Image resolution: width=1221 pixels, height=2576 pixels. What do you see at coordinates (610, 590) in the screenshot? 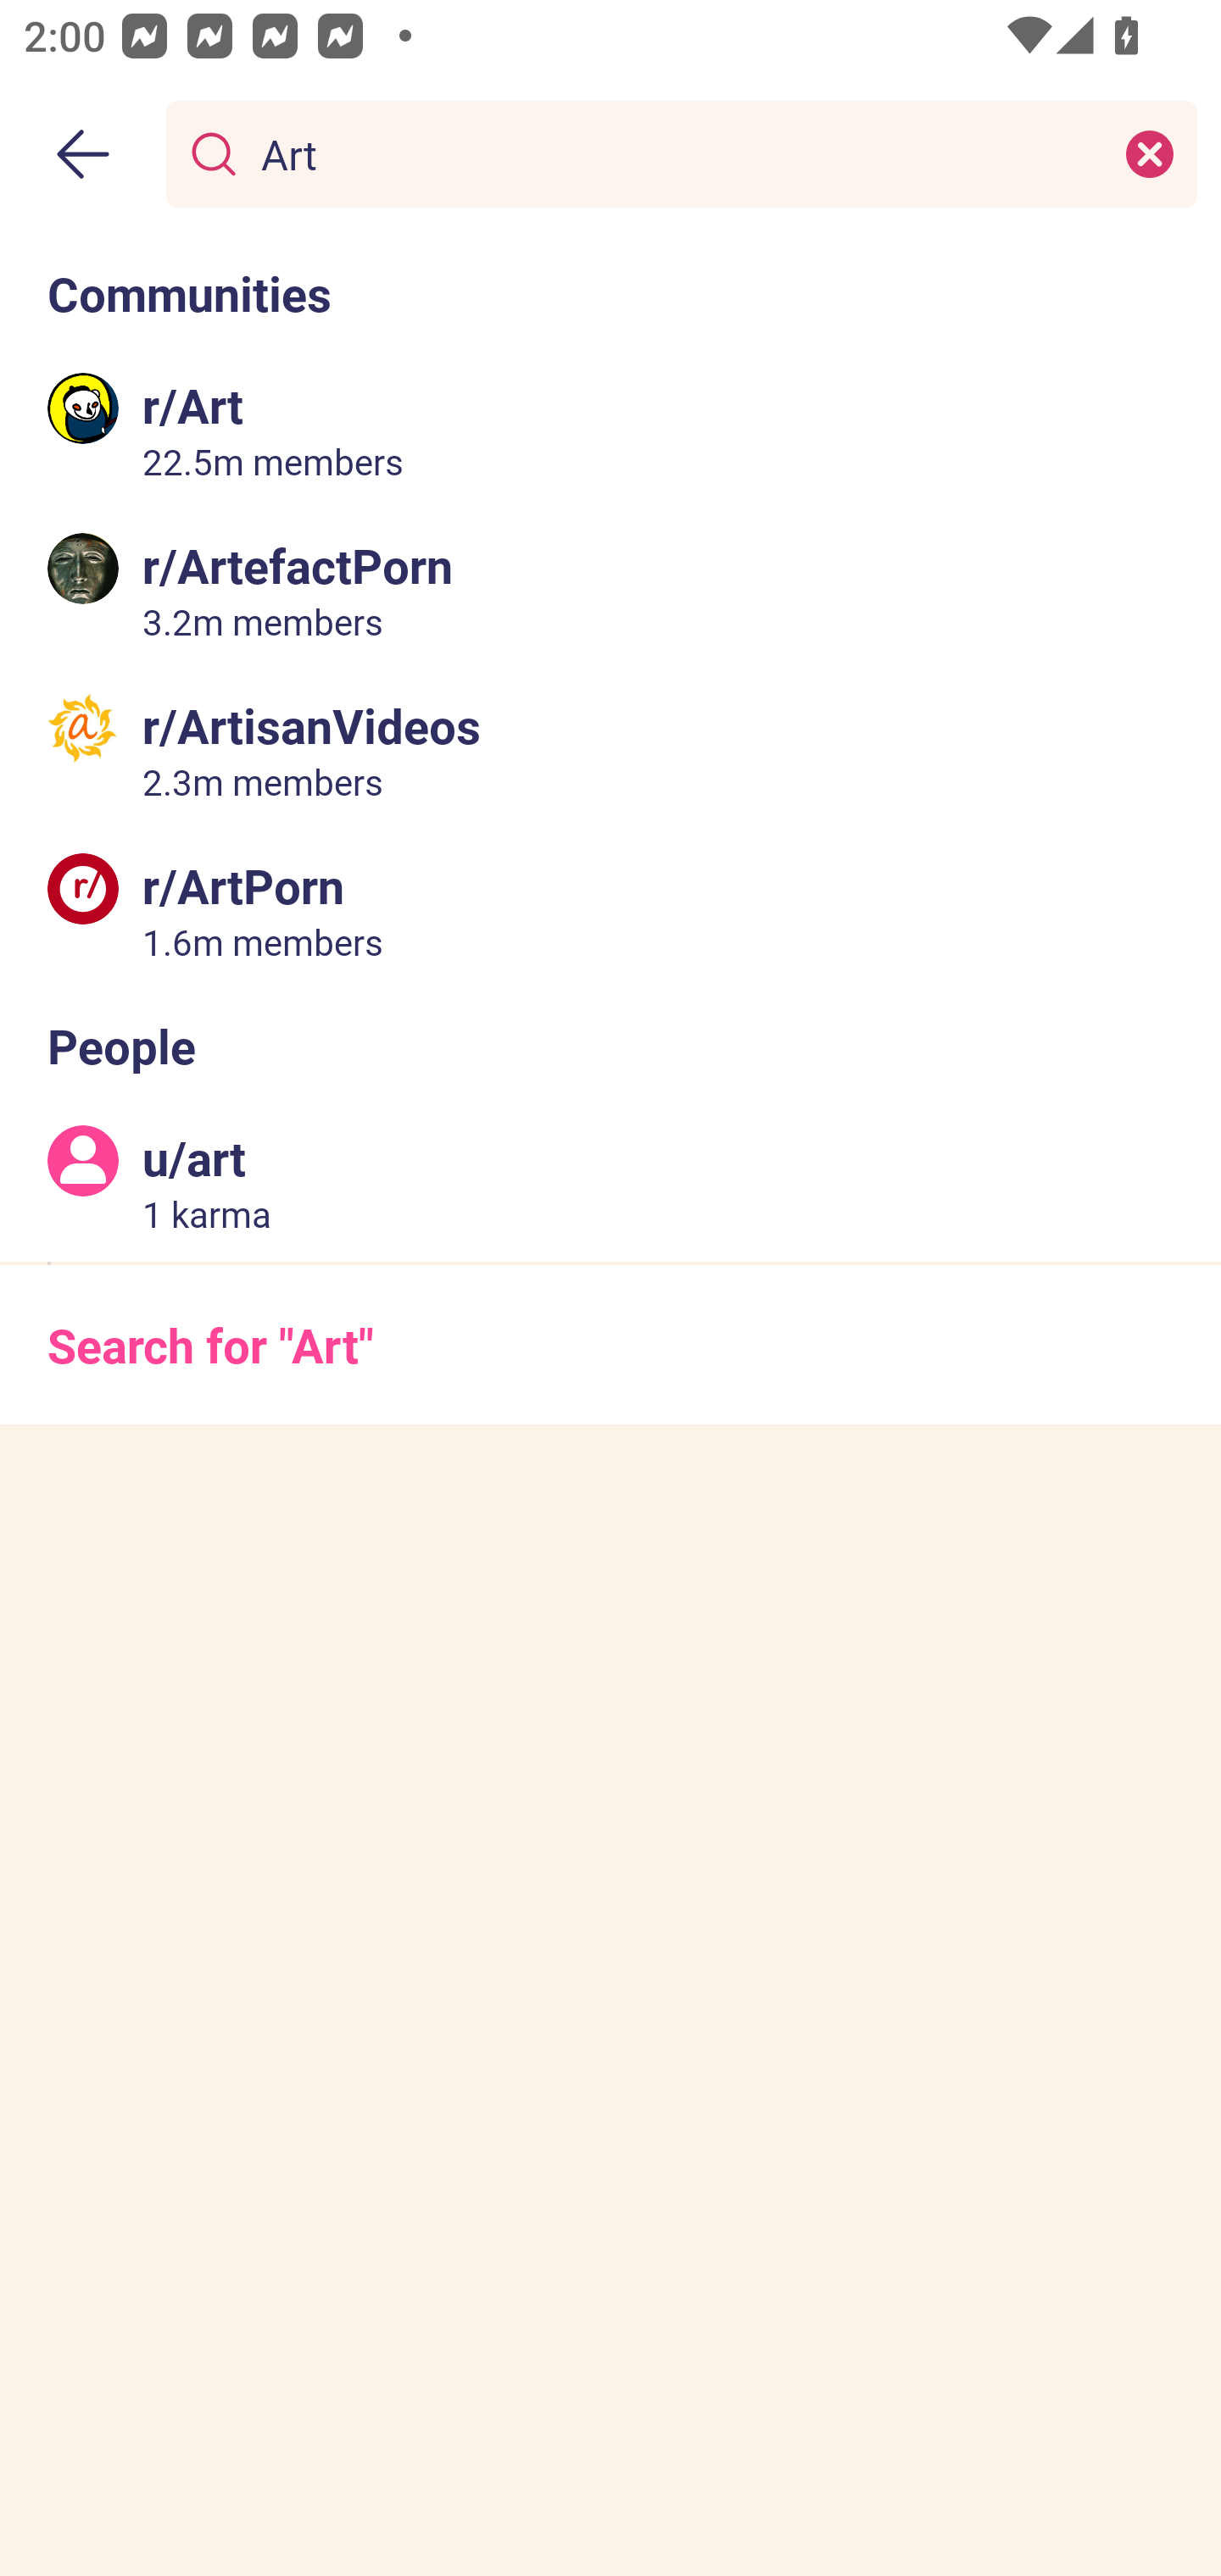
I see `r/ArtefactPorn 3.2m members 3.2 million members` at bounding box center [610, 590].